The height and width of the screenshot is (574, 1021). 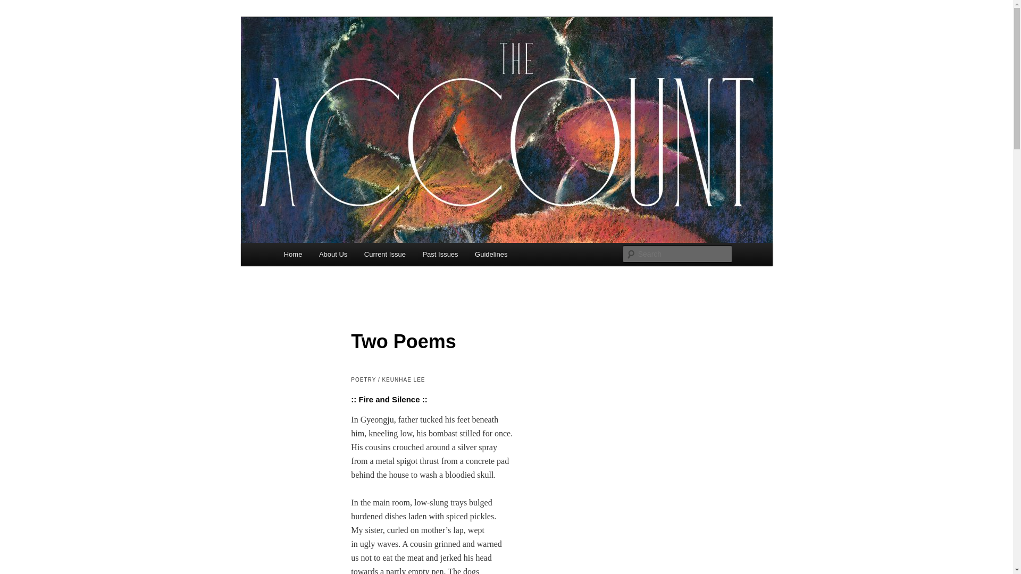 I want to click on Past Issues, so click(x=440, y=254).